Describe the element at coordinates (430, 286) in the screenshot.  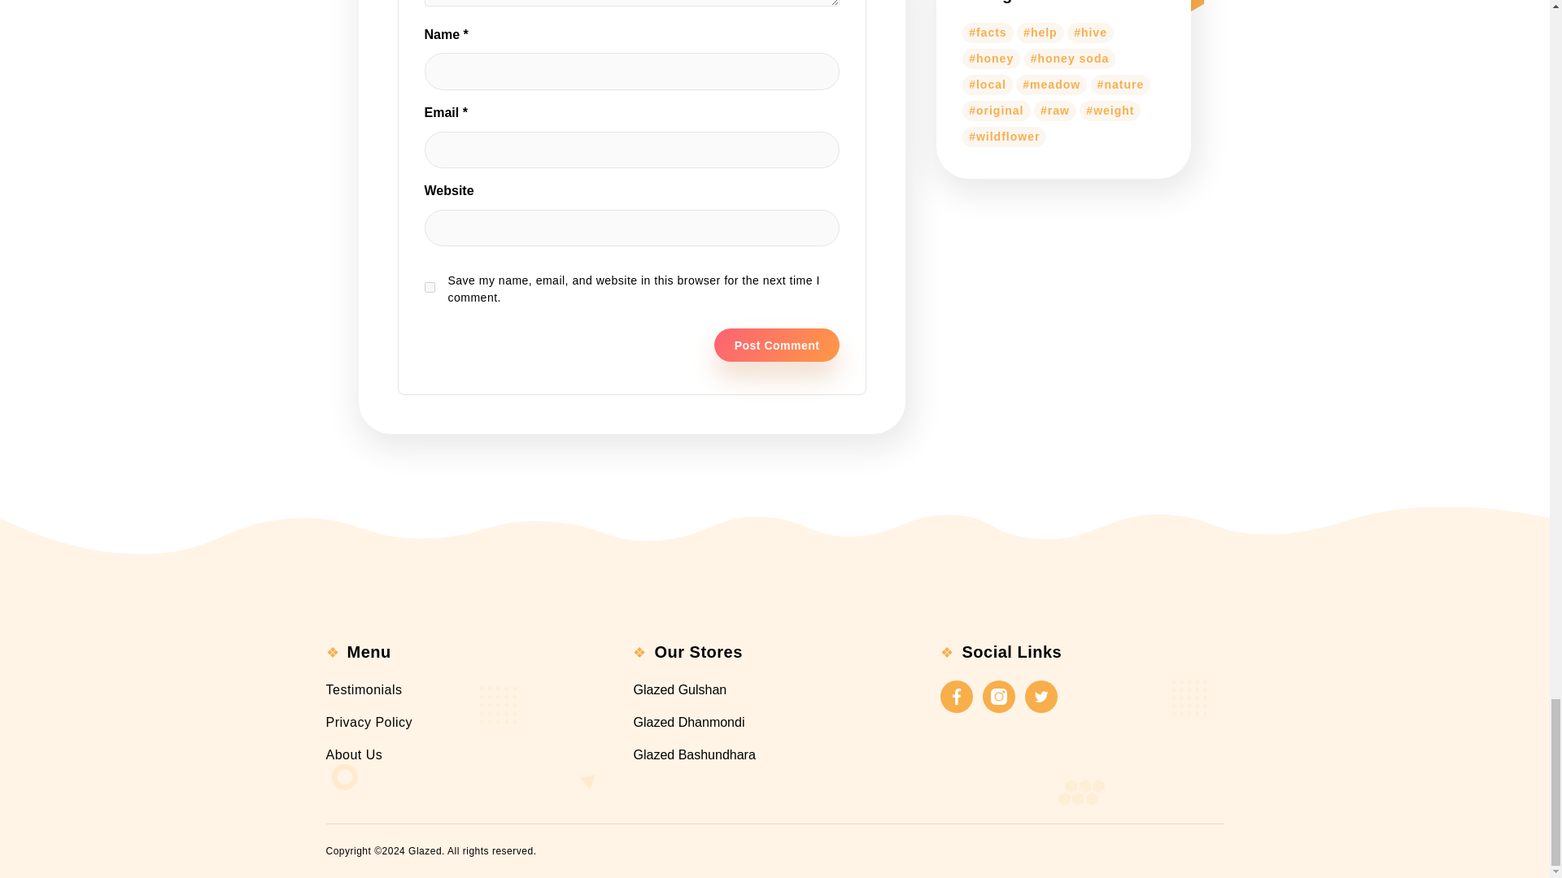
I see `yes` at that location.